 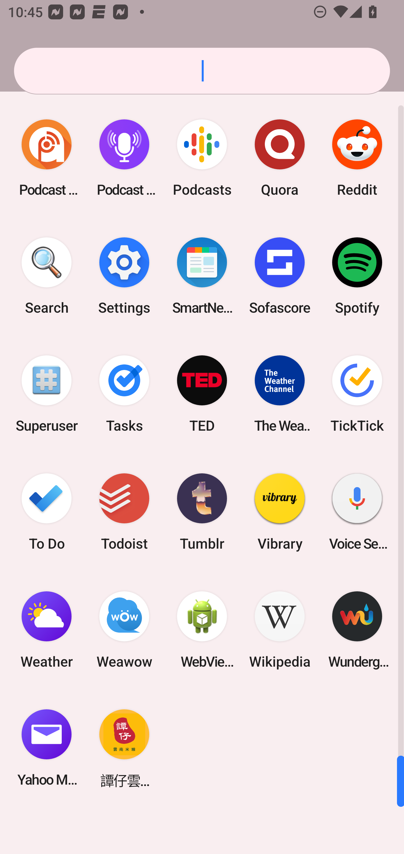 What do you see at coordinates (124, 158) in the screenshot?
I see `Podcast Player` at bounding box center [124, 158].